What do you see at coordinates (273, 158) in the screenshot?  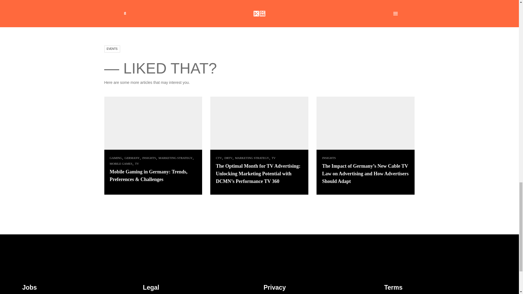 I see `TV` at bounding box center [273, 158].